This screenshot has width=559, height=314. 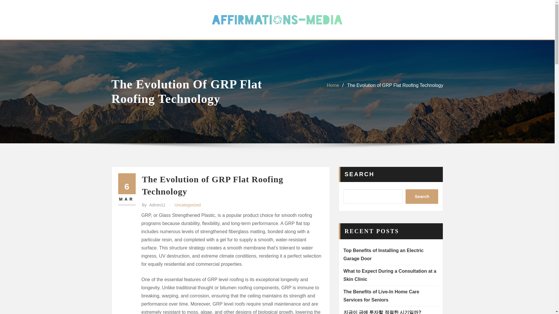 What do you see at coordinates (422, 197) in the screenshot?
I see `Search` at bounding box center [422, 197].